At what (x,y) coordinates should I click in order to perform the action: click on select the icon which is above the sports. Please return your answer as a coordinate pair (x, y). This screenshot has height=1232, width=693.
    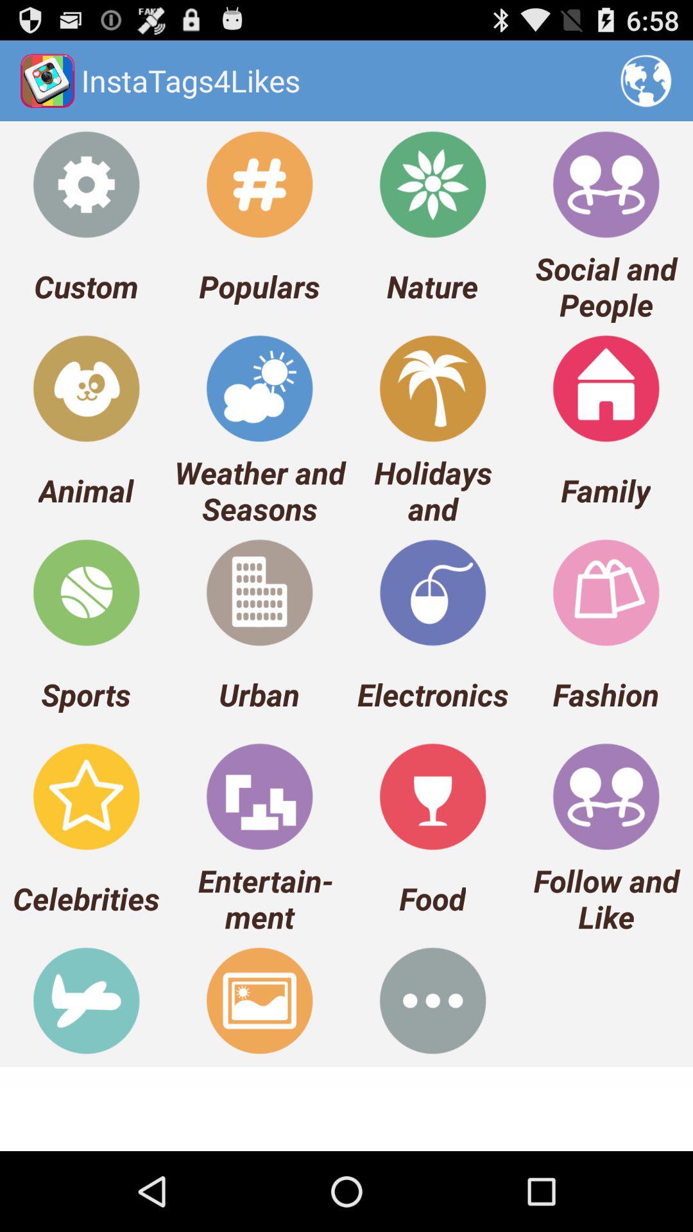
    Looking at the image, I should click on (86, 592).